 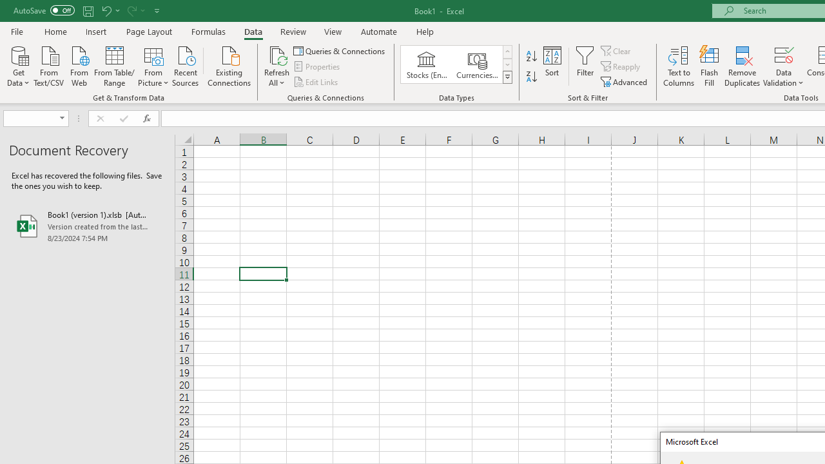 What do you see at coordinates (153, 65) in the screenshot?
I see `From Picture` at bounding box center [153, 65].